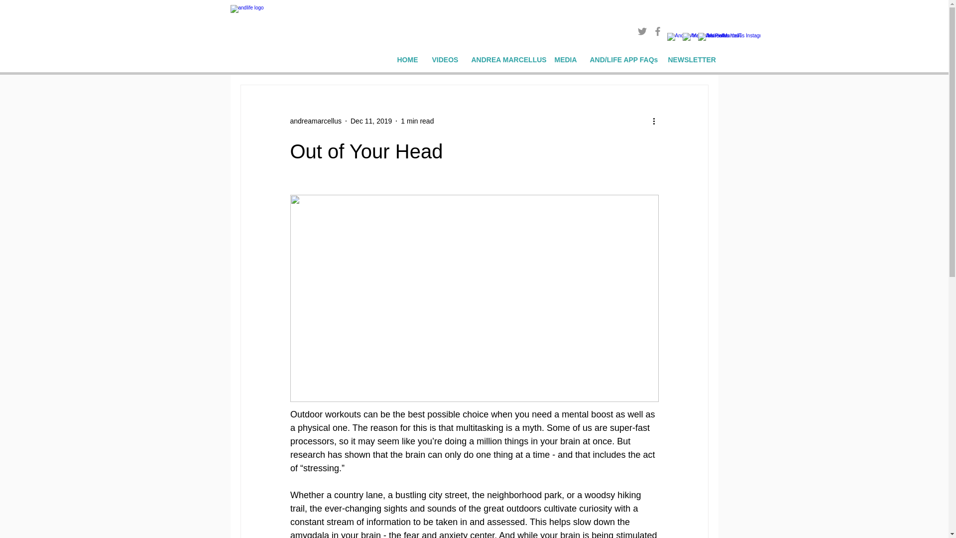  Describe the element at coordinates (315, 121) in the screenshot. I see `andreamarcellus` at that location.